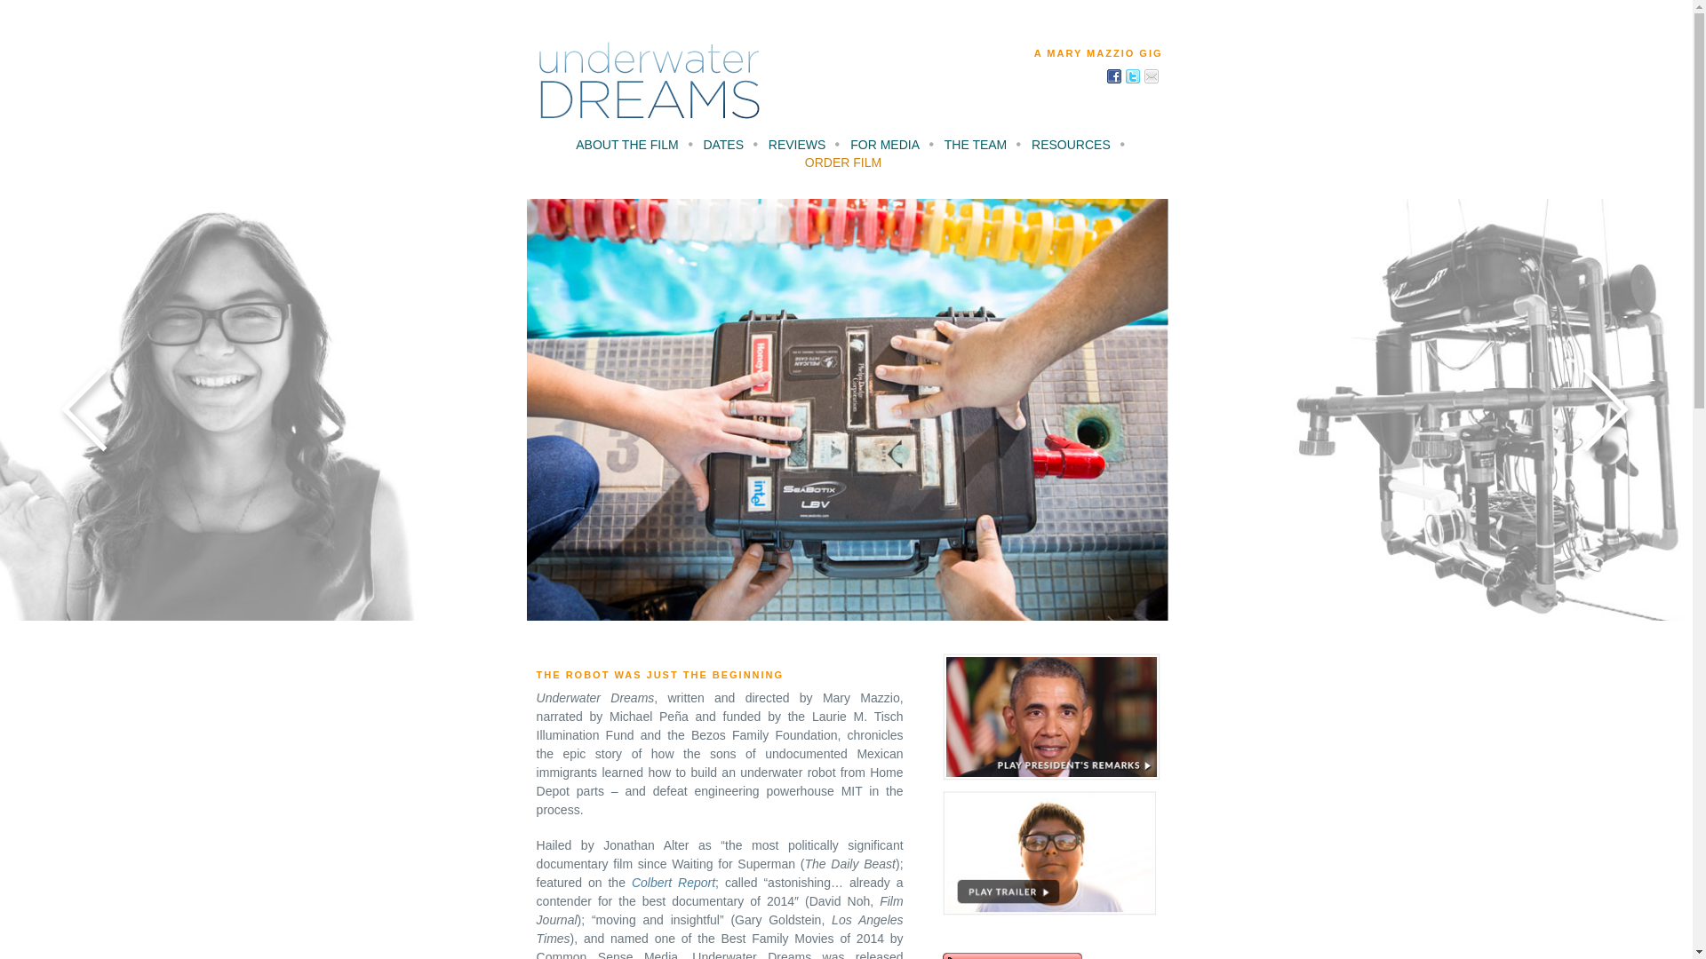 The image size is (1706, 959). What do you see at coordinates (1152, 75) in the screenshot?
I see `Email` at bounding box center [1152, 75].